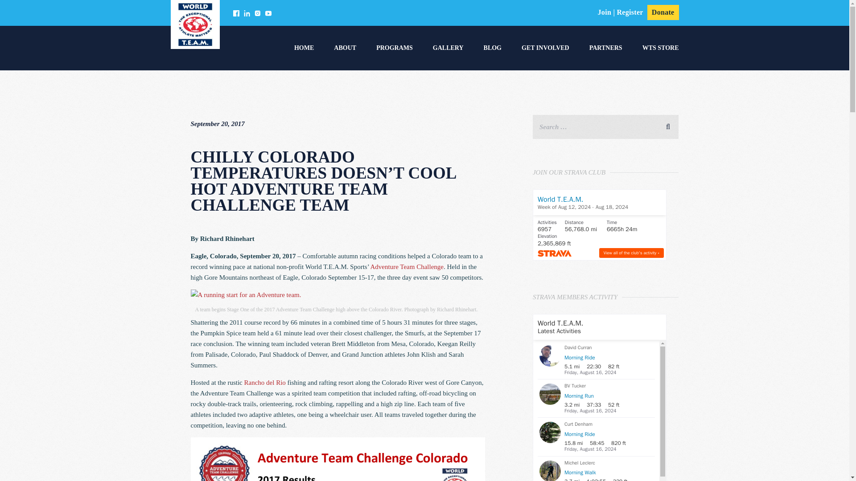 The image size is (856, 481). Describe the element at coordinates (668, 125) in the screenshot. I see `Search` at that location.